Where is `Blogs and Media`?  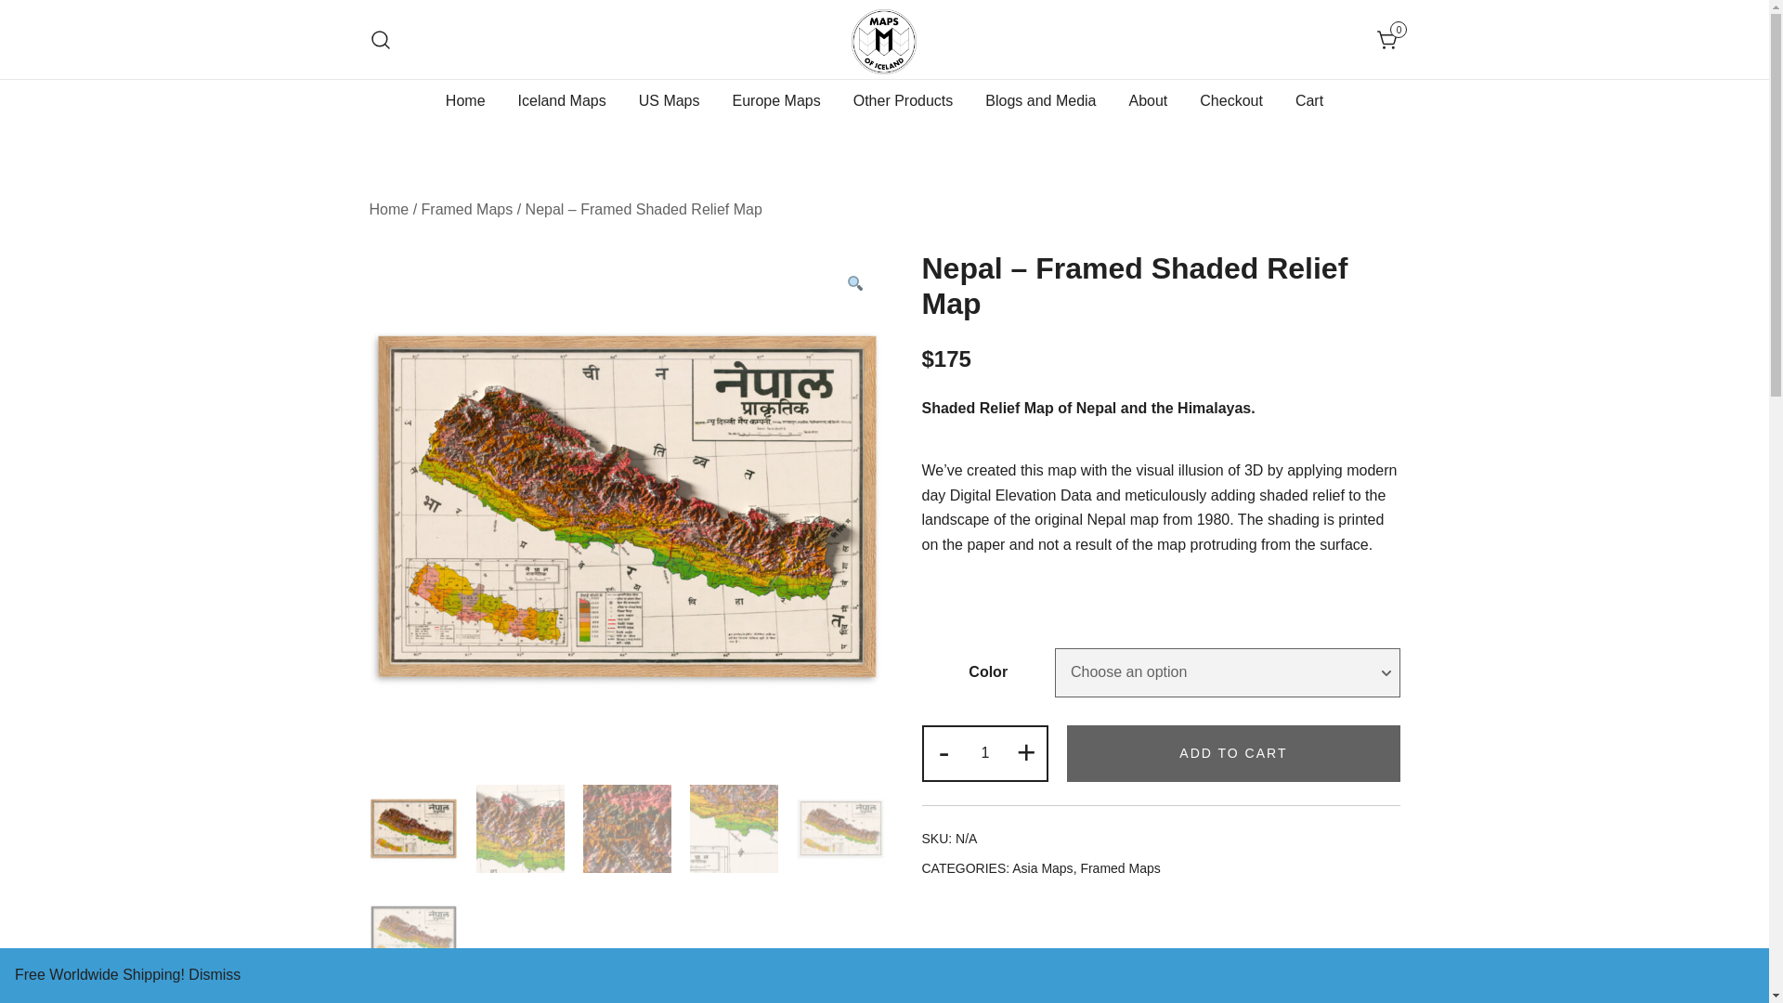
Blogs and Media is located at coordinates (1040, 101).